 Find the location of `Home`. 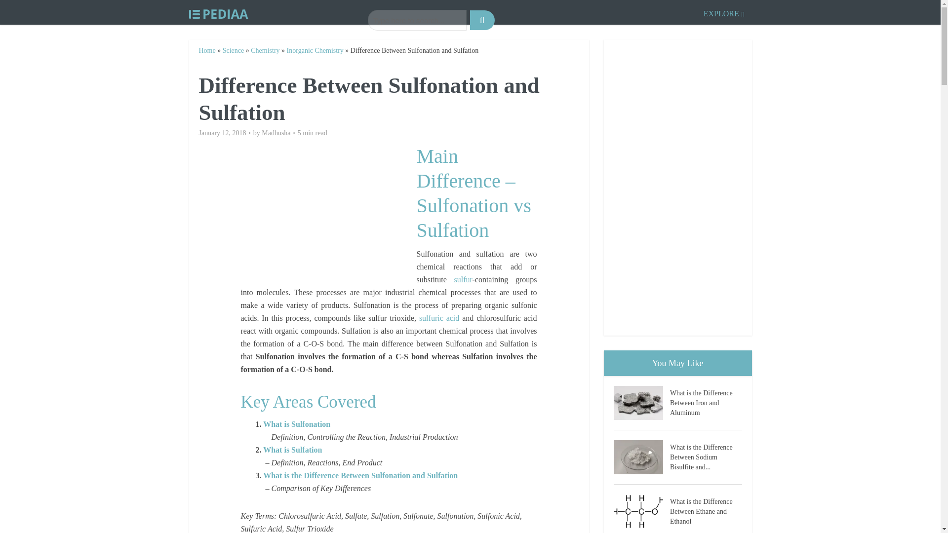

Home is located at coordinates (206, 50).